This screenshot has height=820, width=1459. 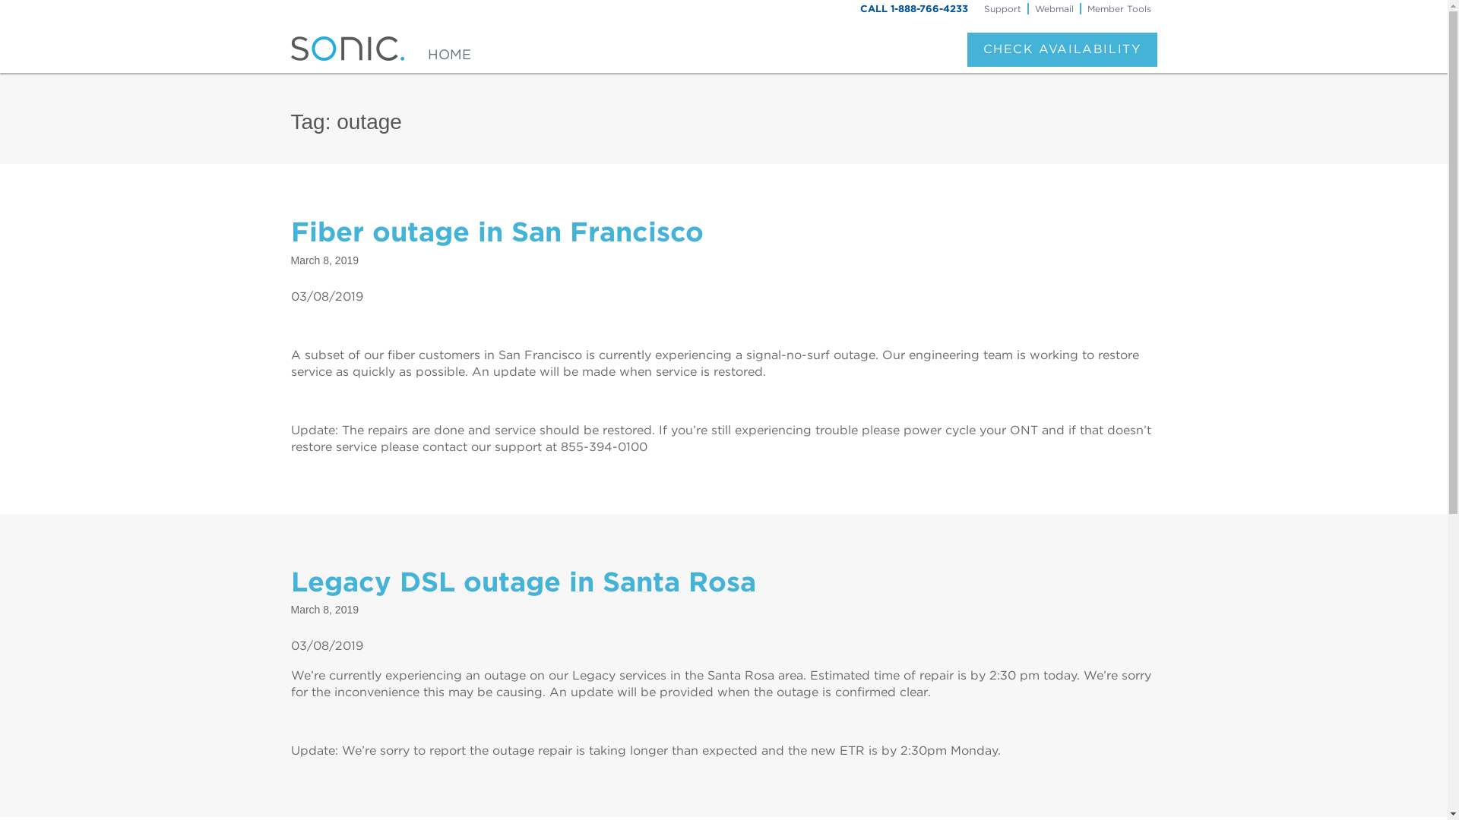 I want to click on Legacy DSL outage in Santa Rosa, so click(x=523, y=582).